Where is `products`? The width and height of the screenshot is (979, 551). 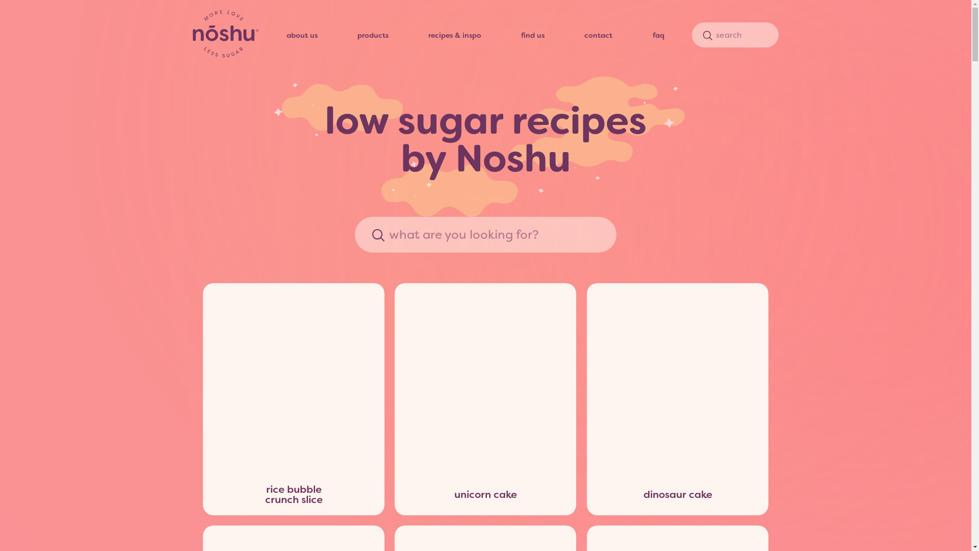 products is located at coordinates (373, 35).